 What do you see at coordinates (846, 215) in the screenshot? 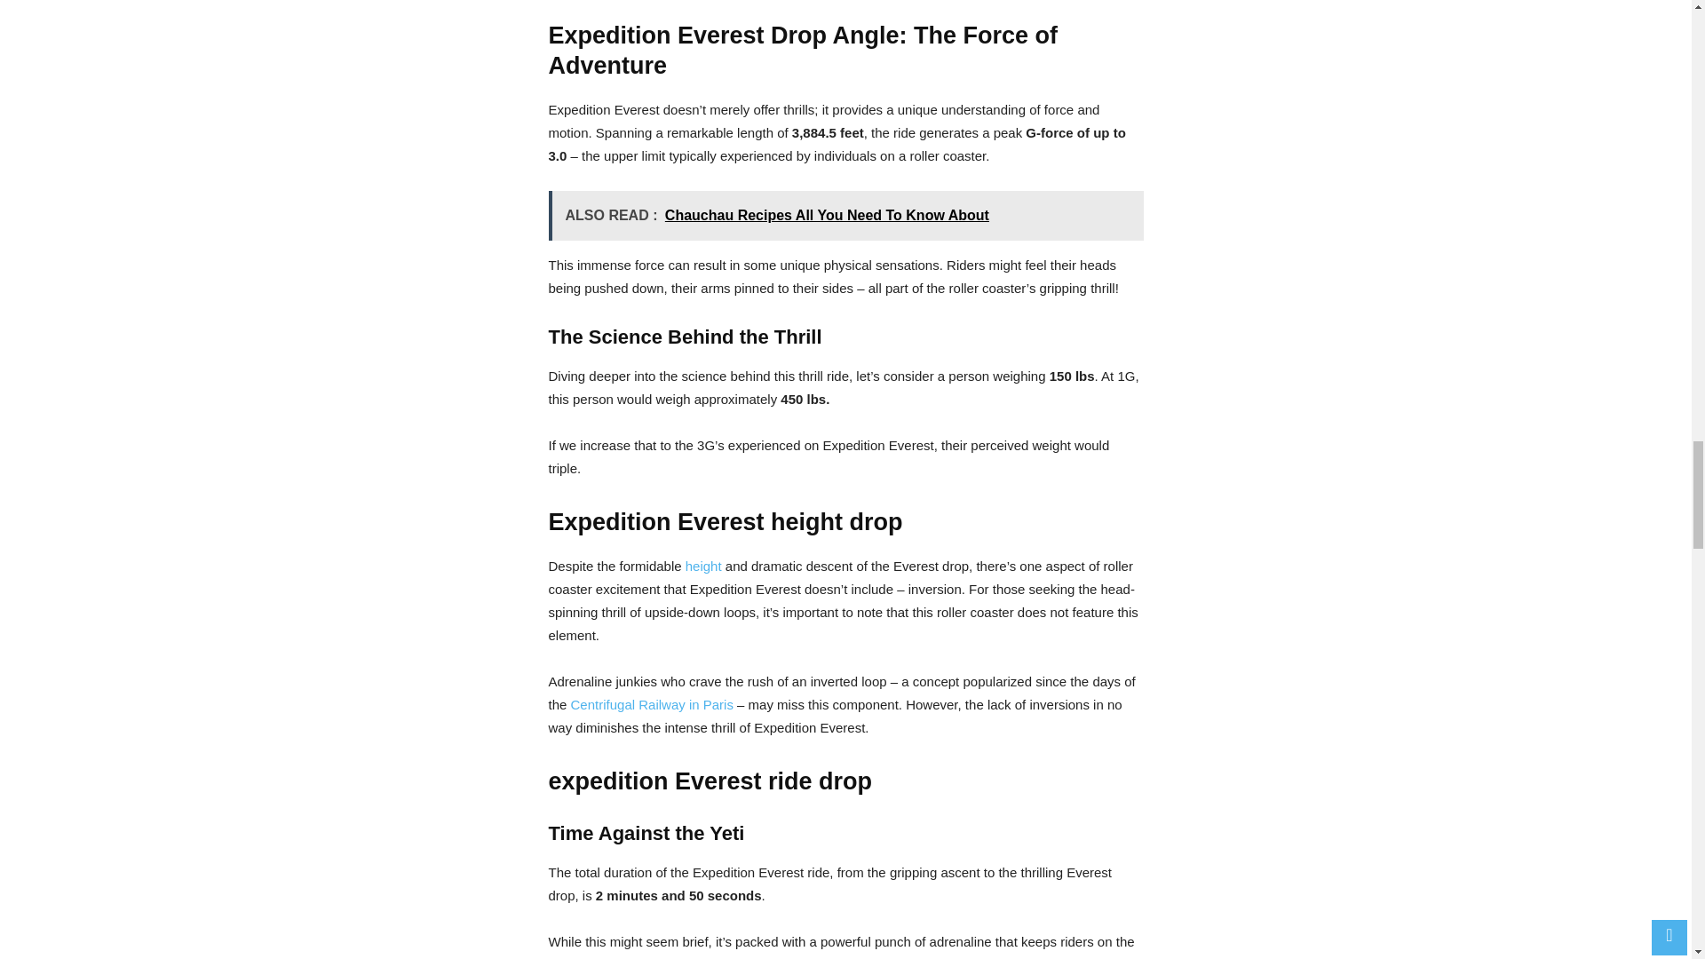
I see `ALSO READ :  Chauchau Recipes All You Need To Know About` at bounding box center [846, 215].